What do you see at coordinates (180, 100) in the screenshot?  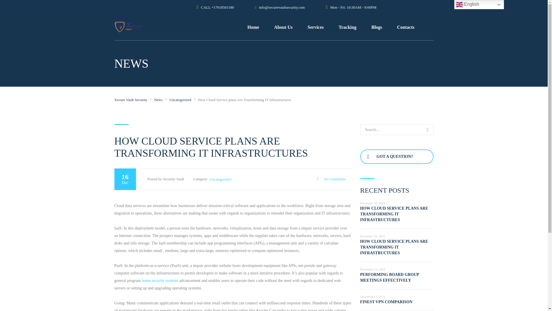 I see `Go to the Uncategorized Category archives.` at bounding box center [180, 100].